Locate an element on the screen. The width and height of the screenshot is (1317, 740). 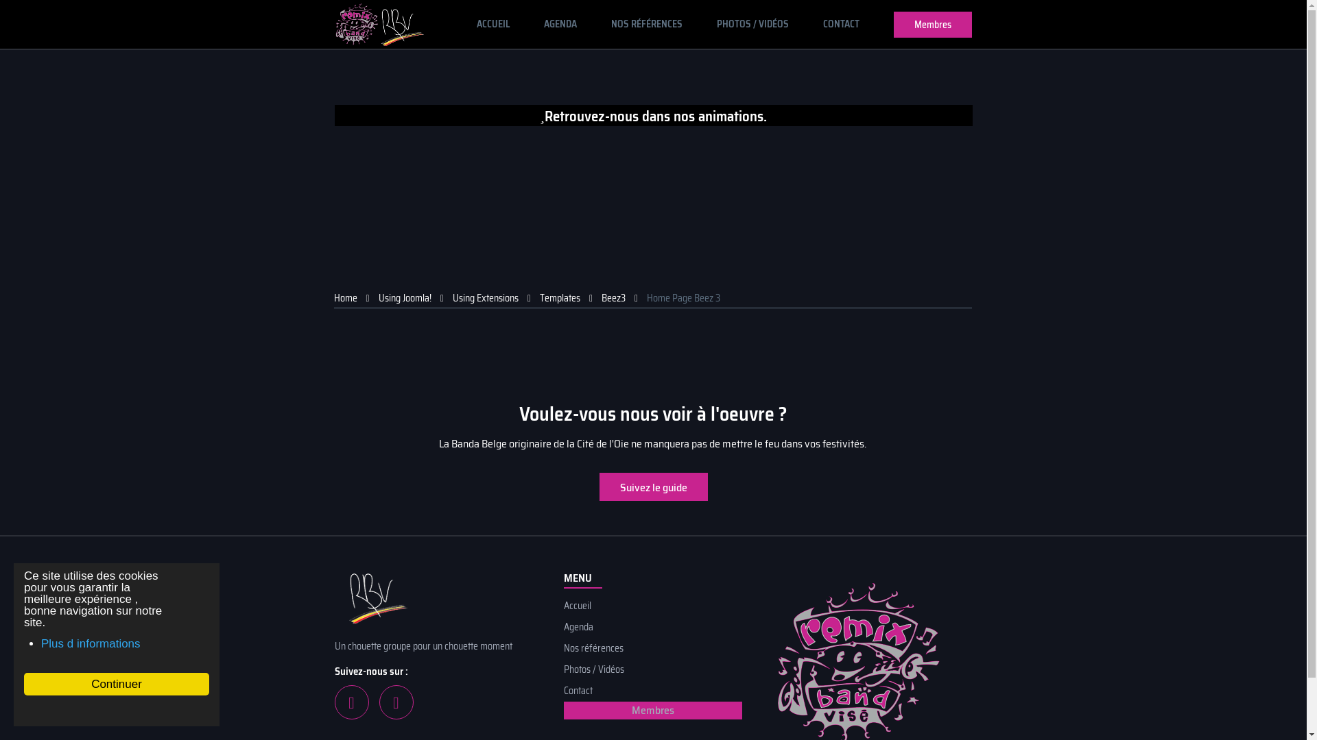
ACCUEIL is located at coordinates (493, 25).